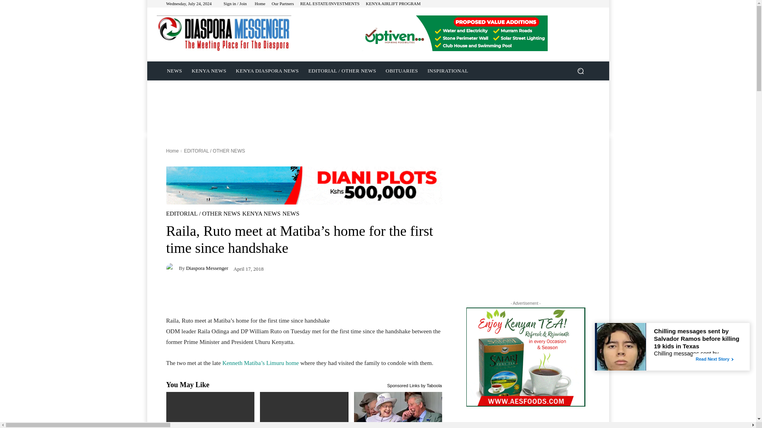  Describe the element at coordinates (291, 214) in the screenshot. I see `NEWS` at that location.